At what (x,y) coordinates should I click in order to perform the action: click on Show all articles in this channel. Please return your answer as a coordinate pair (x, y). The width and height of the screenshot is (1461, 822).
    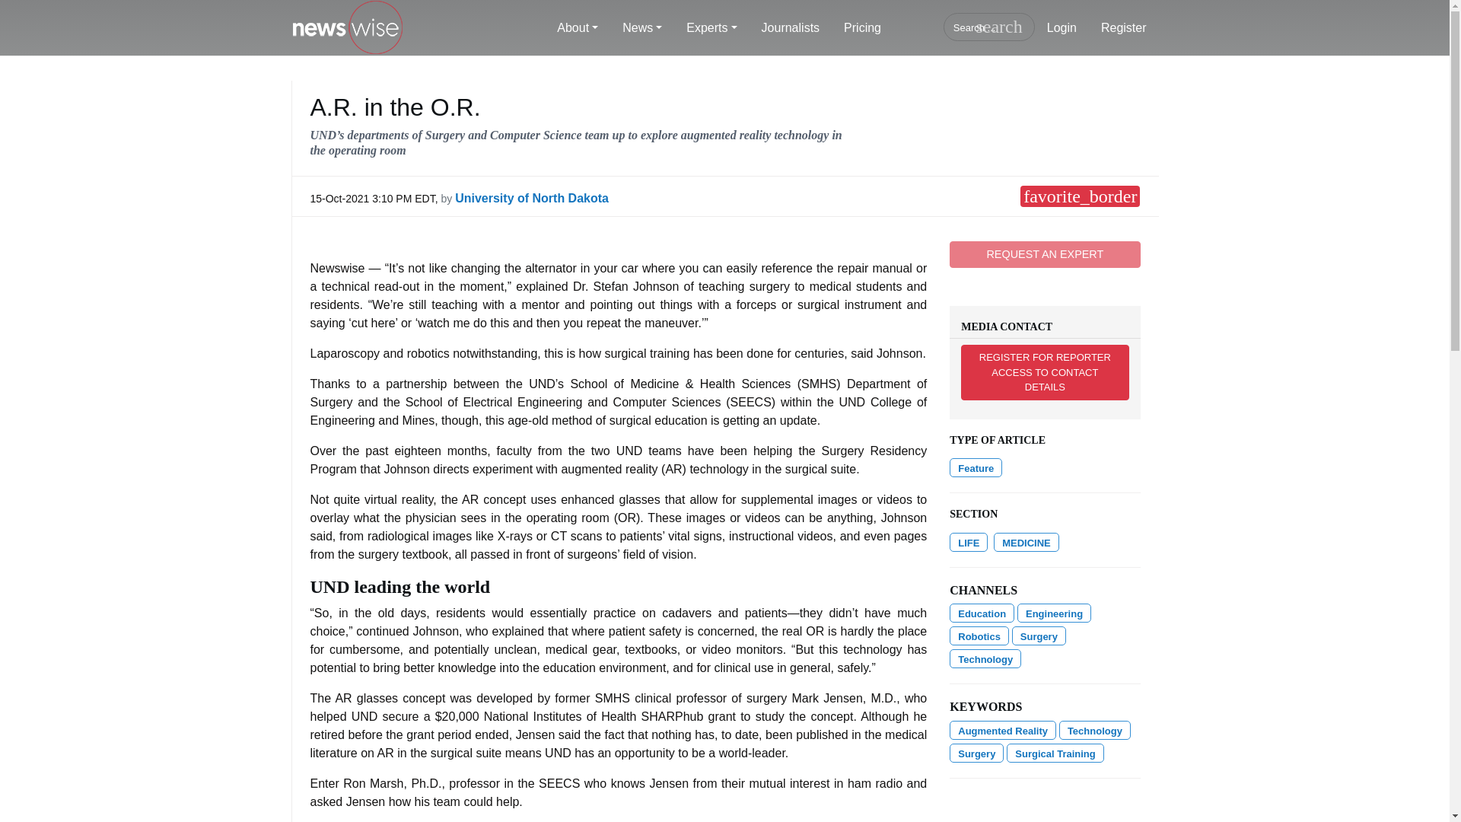
    Looking at the image, I should click on (1026, 542).